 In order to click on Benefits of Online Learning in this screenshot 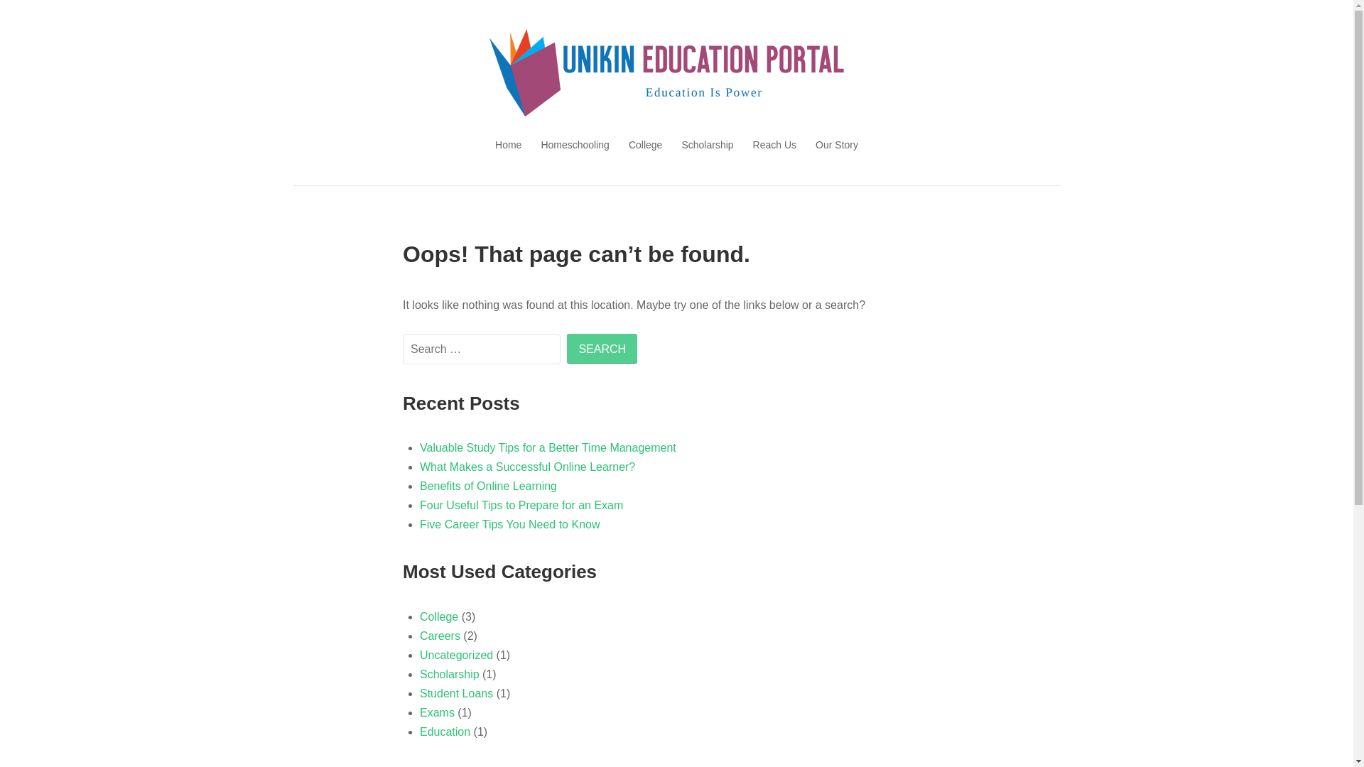, I will do `click(489, 486)`.